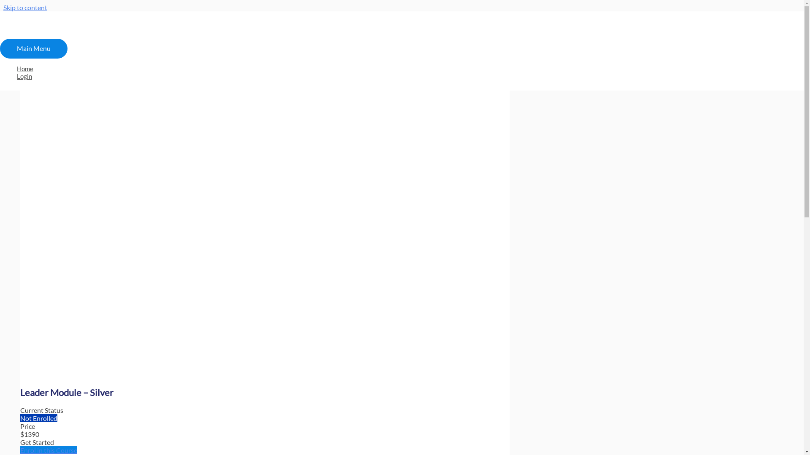 The height and width of the screenshot is (455, 810). I want to click on Login, so click(270, 76).